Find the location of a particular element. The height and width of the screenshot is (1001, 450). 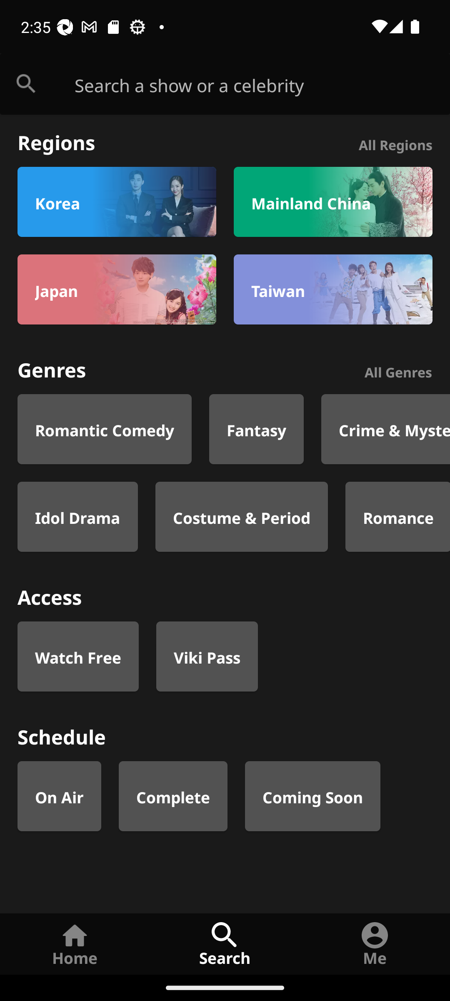

filter_region_tw Taiwan is located at coordinates (332, 289).